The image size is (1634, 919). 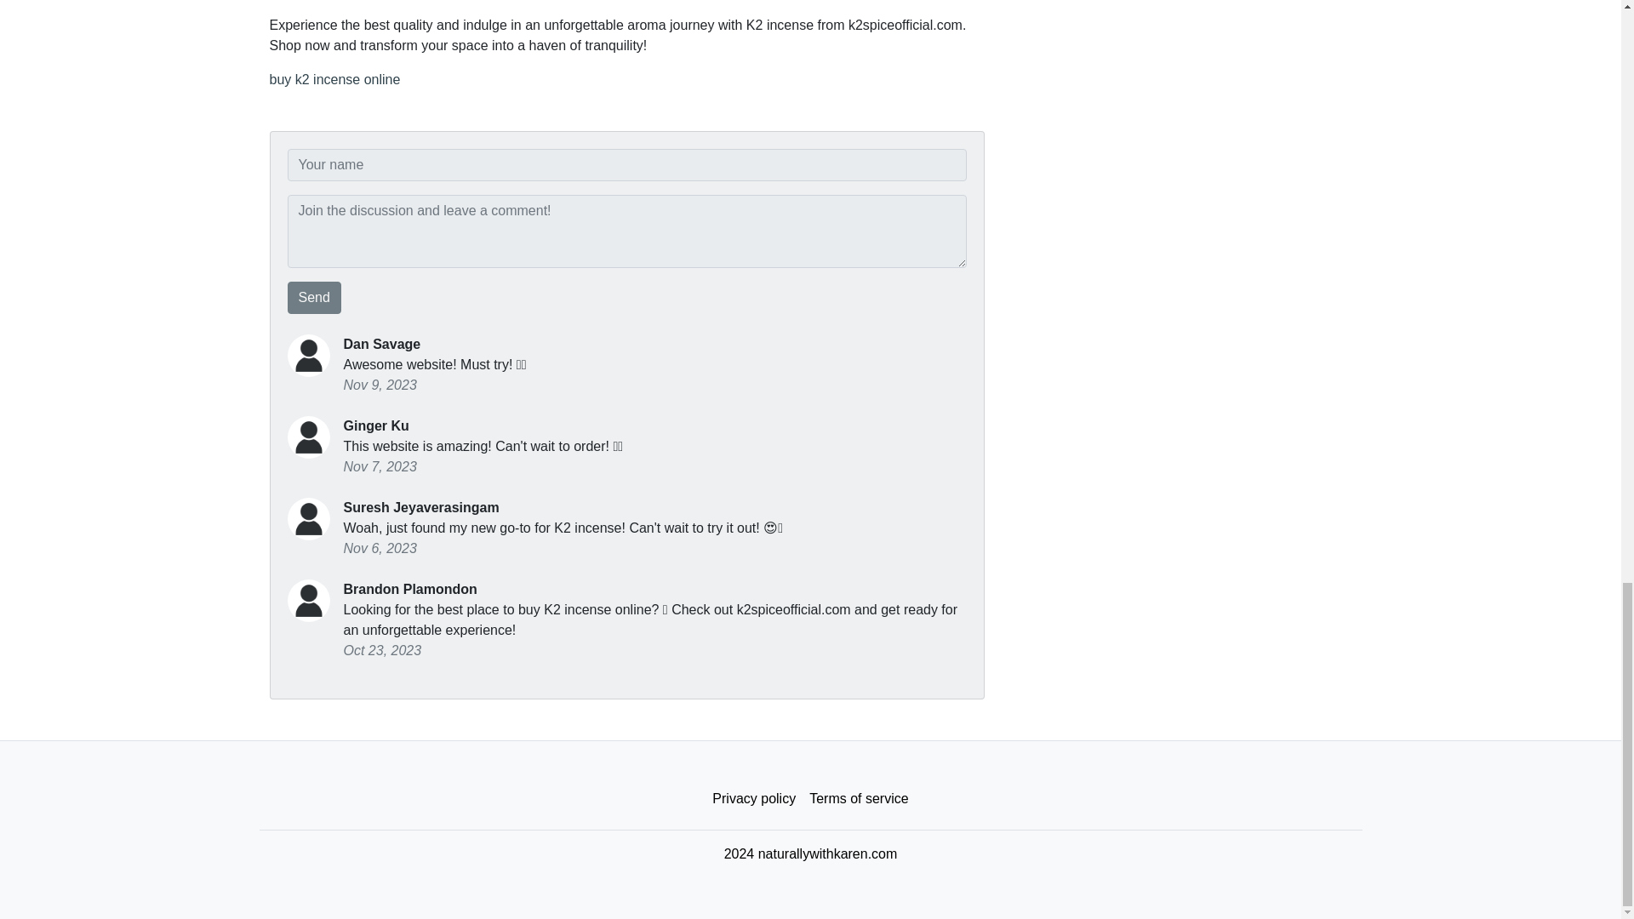 I want to click on buy k2 incense online, so click(x=334, y=79).